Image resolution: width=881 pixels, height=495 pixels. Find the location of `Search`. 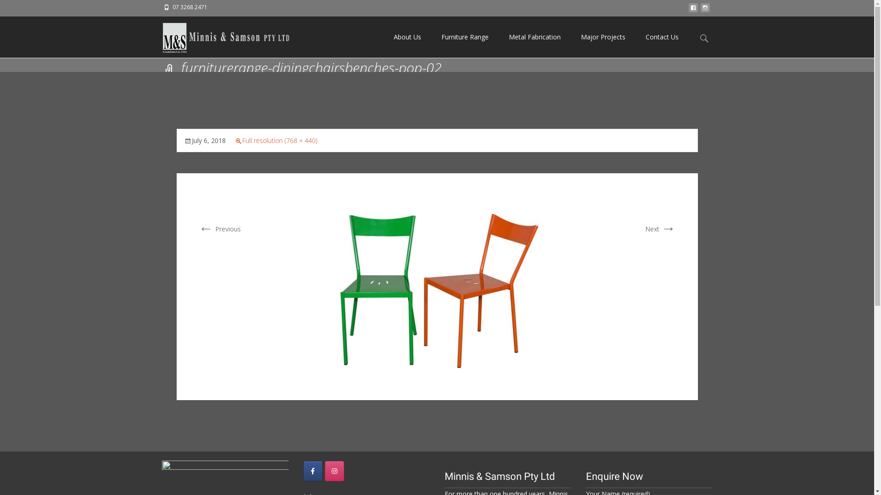

Search is located at coordinates (11, 9).